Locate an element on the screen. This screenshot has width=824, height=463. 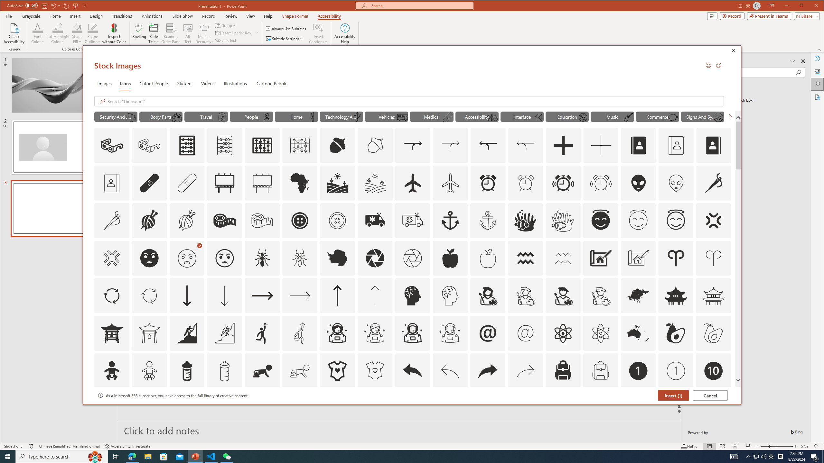
AutomationID: Icons_Avocado is located at coordinates (676, 333).